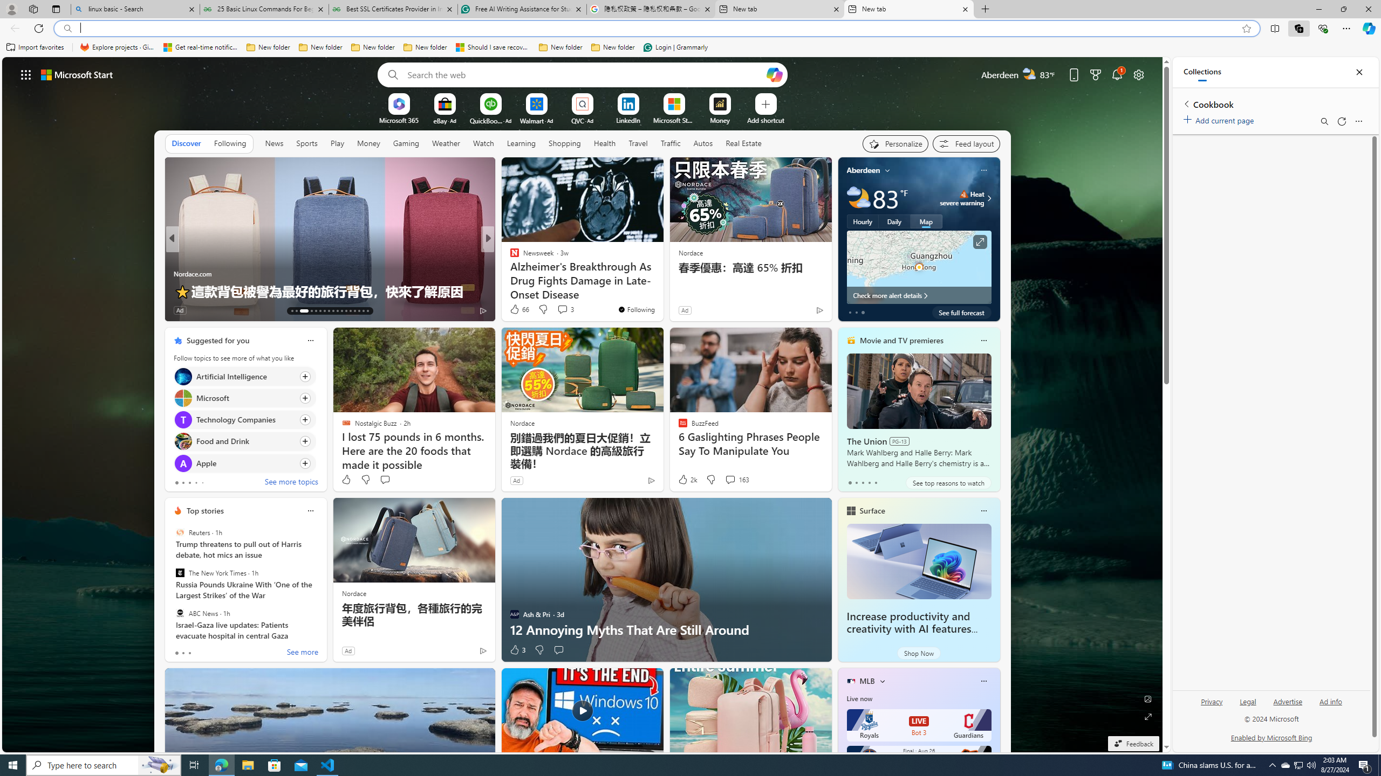 The image size is (1381, 776). Describe the element at coordinates (516, 310) in the screenshot. I see `68 Like` at that location.